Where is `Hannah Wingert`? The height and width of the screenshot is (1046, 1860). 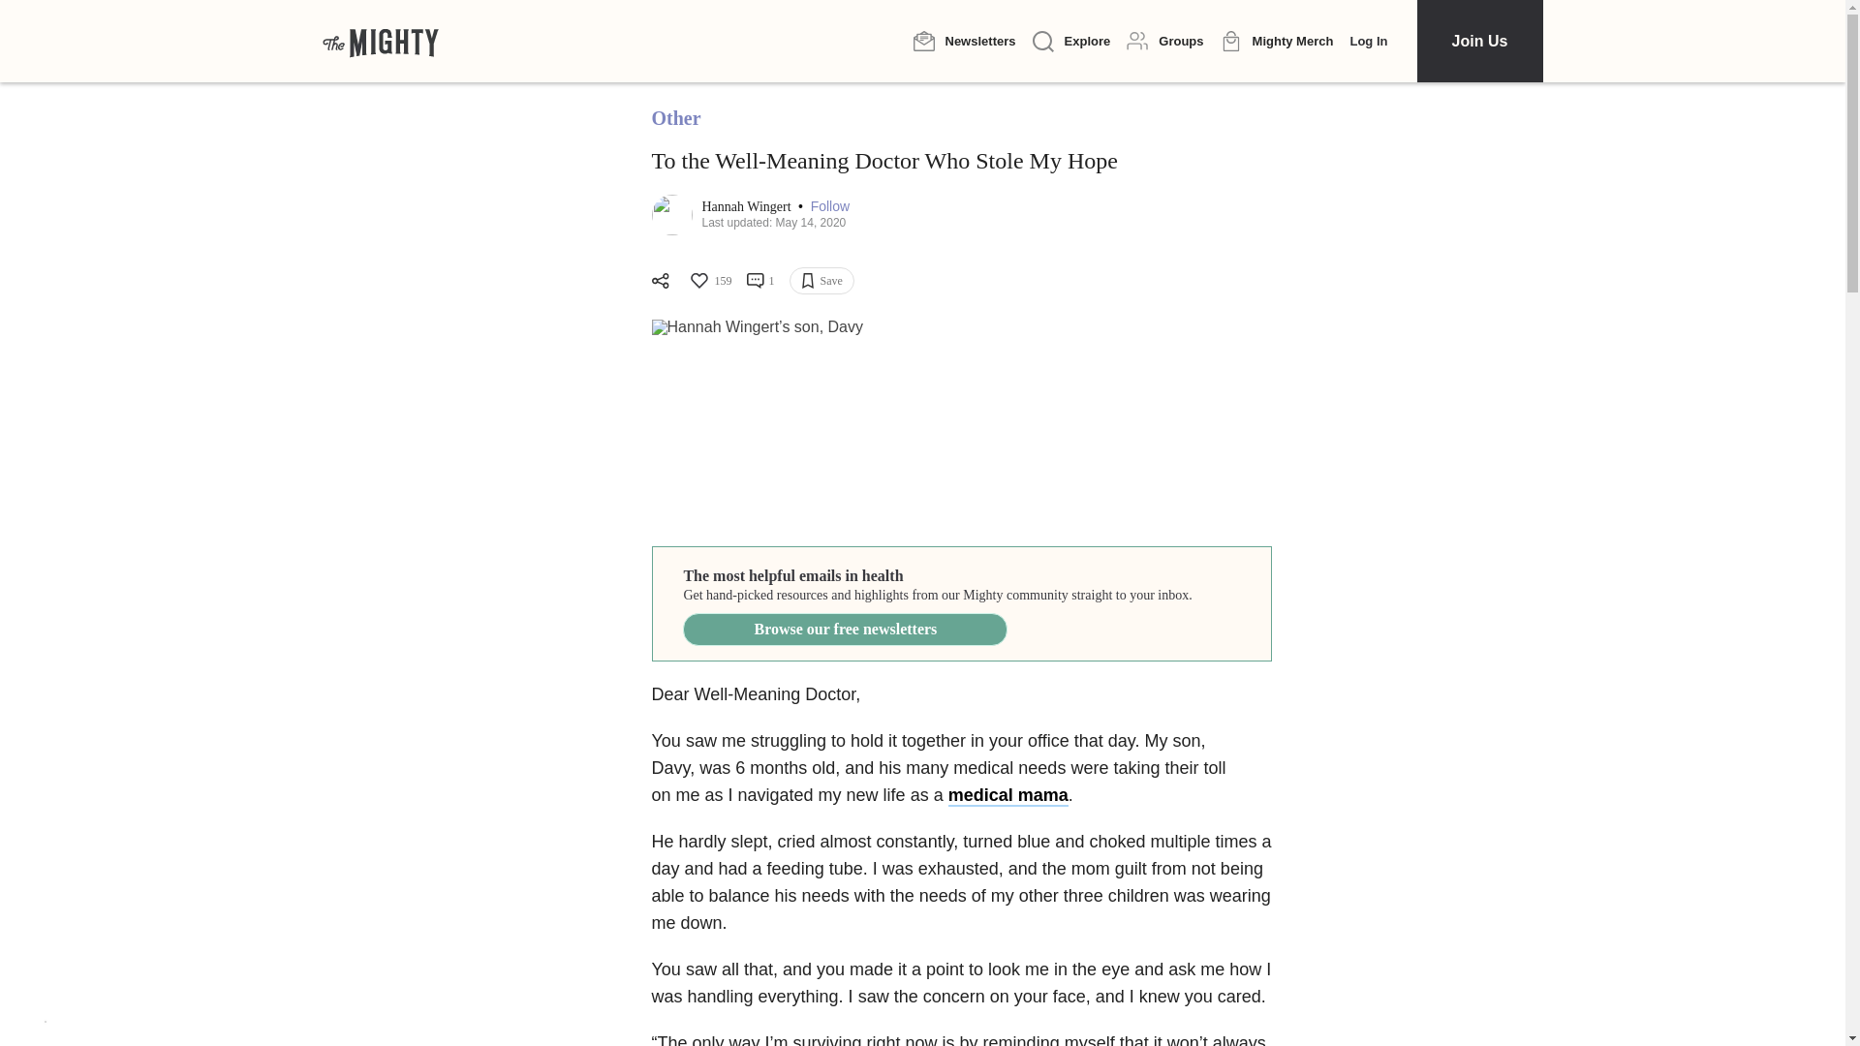
Hannah Wingert is located at coordinates (747, 207).